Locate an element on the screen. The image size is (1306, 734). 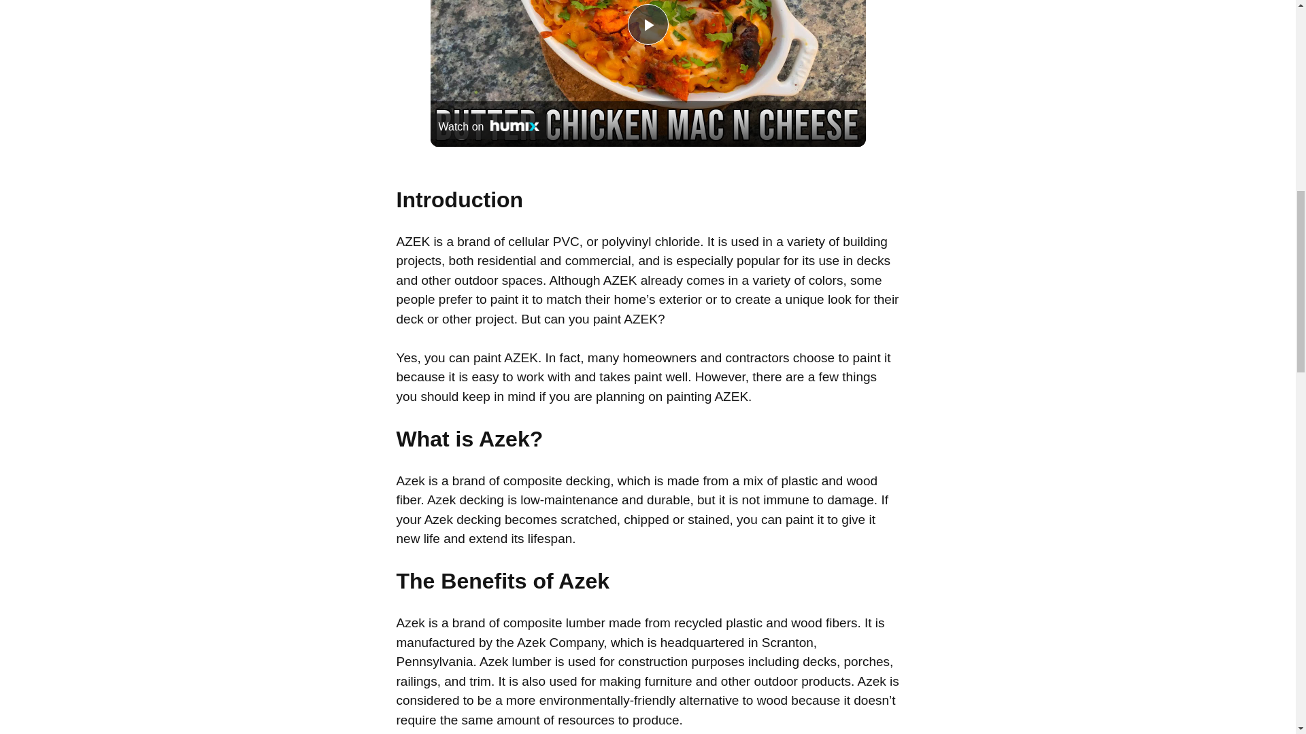
Play Video is located at coordinates (647, 24).